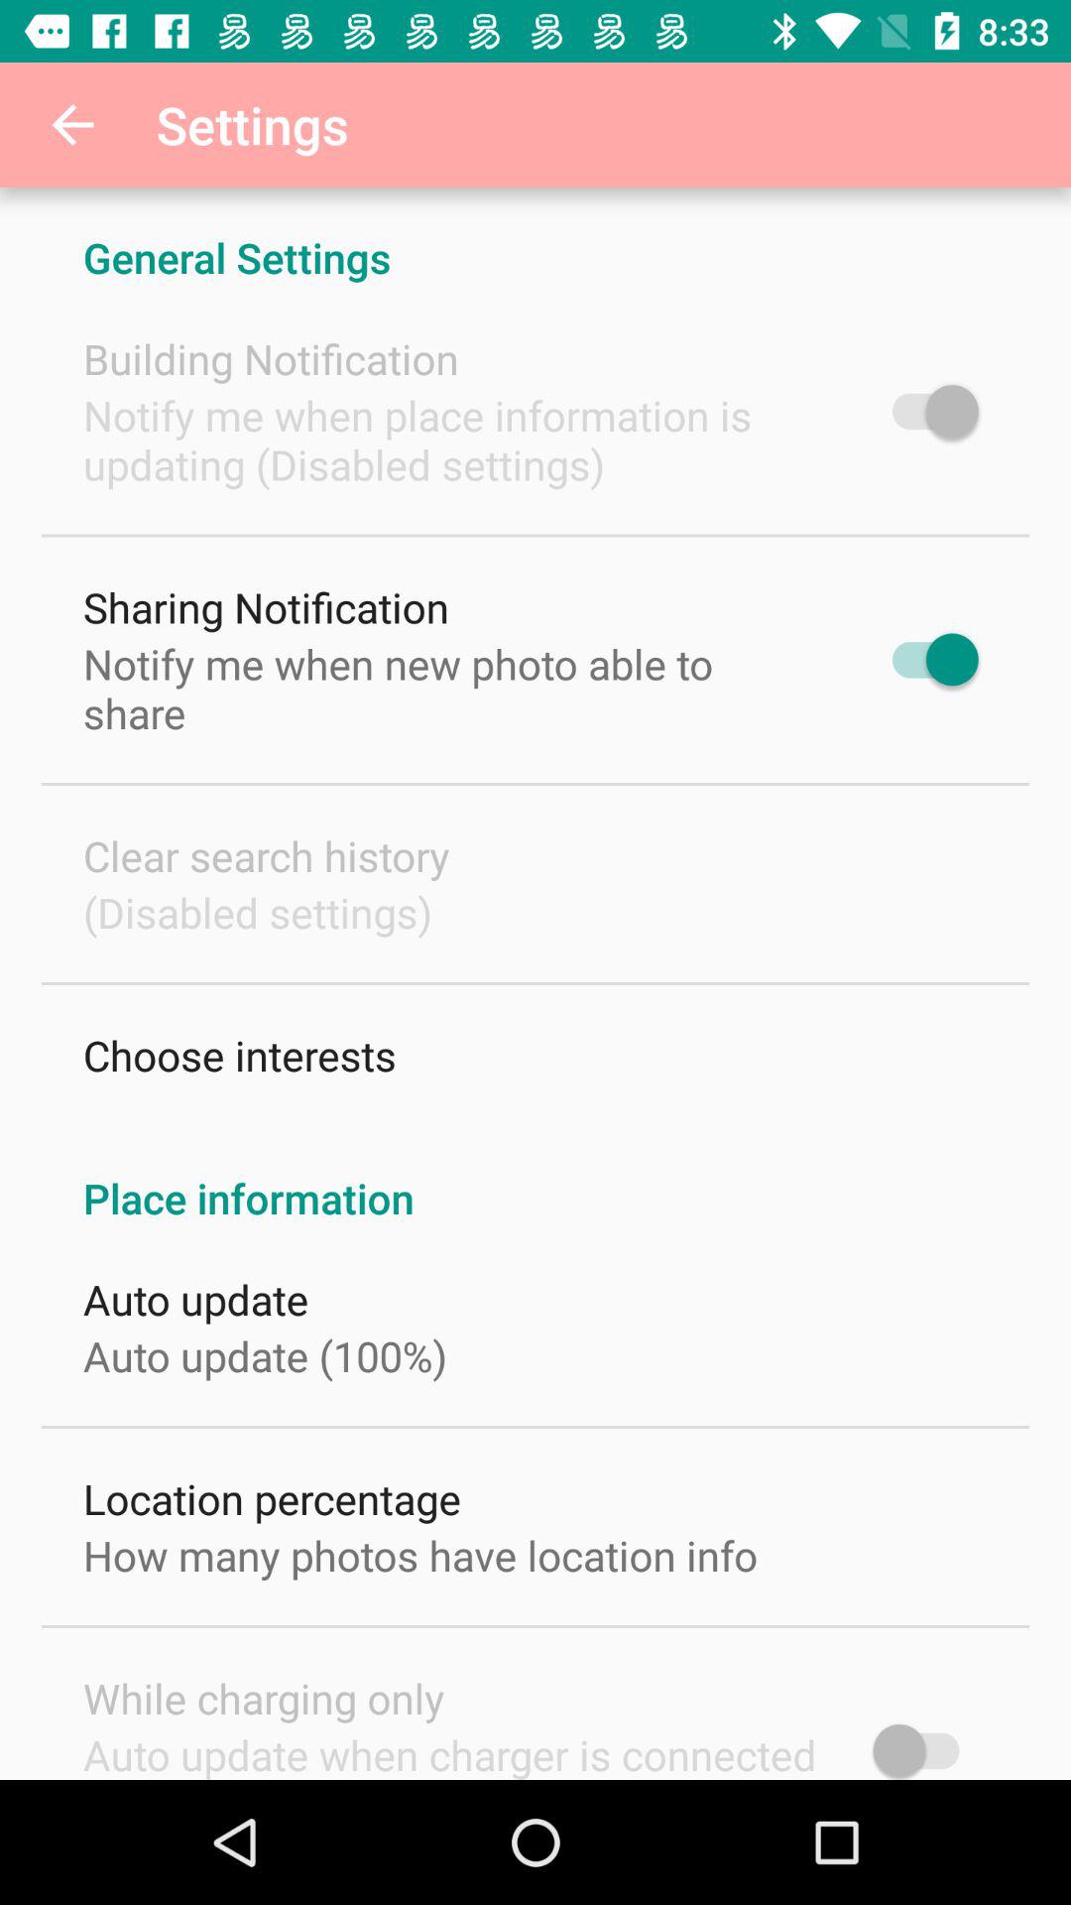 This screenshot has width=1071, height=1905. What do you see at coordinates (535, 236) in the screenshot?
I see `press the general settings item` at bounding box center [535, 236].